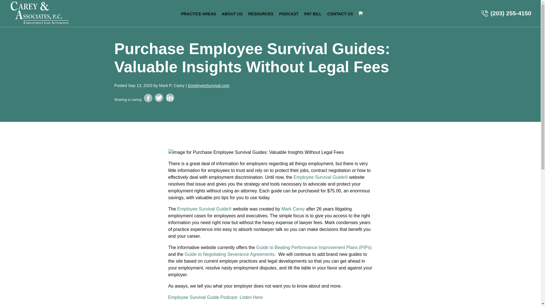 The height and width of the screenshot is (306, 545). I want to click on Go, so click(299, 159).